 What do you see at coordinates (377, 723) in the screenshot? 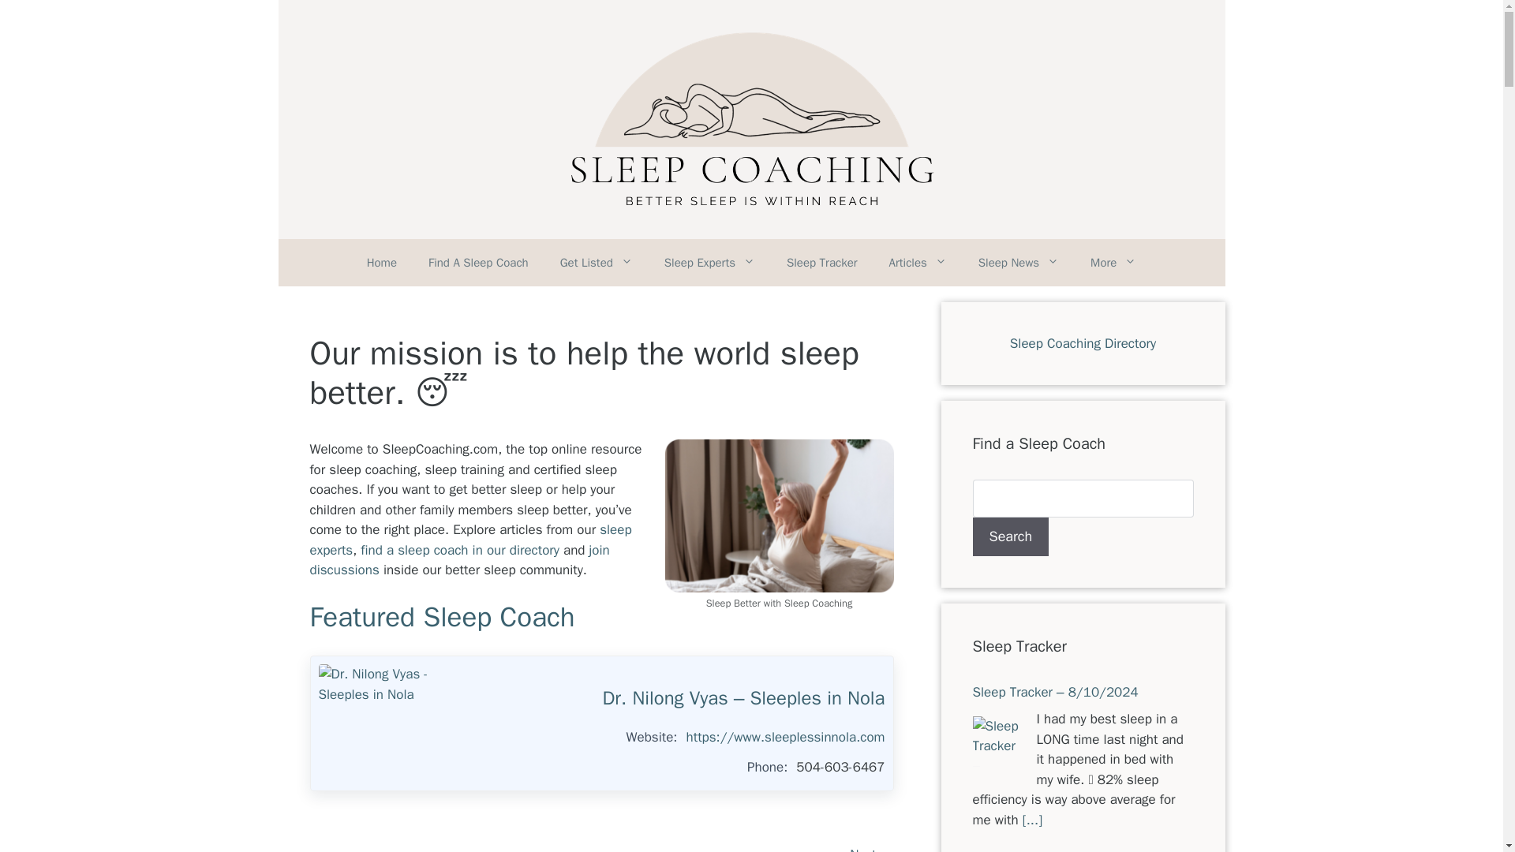
I see `Dr. Nilong Vyas - Sleeples in Nola` at bounding box center [377, 723].